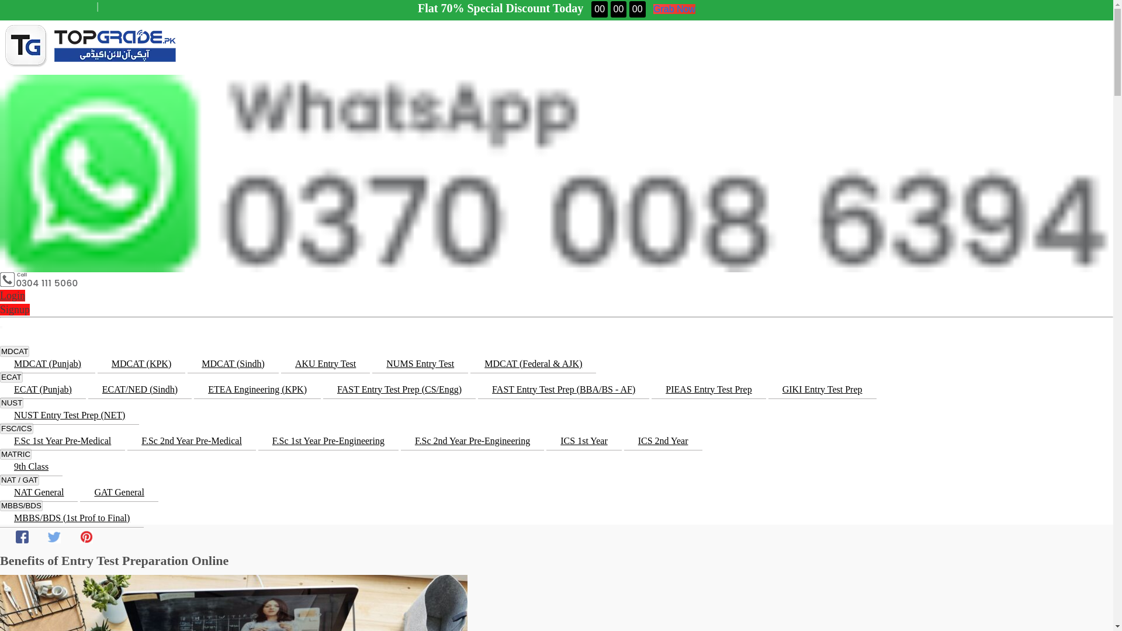 The image size is (1122, 631). I want to click on MATRIC, so click(15, 454).